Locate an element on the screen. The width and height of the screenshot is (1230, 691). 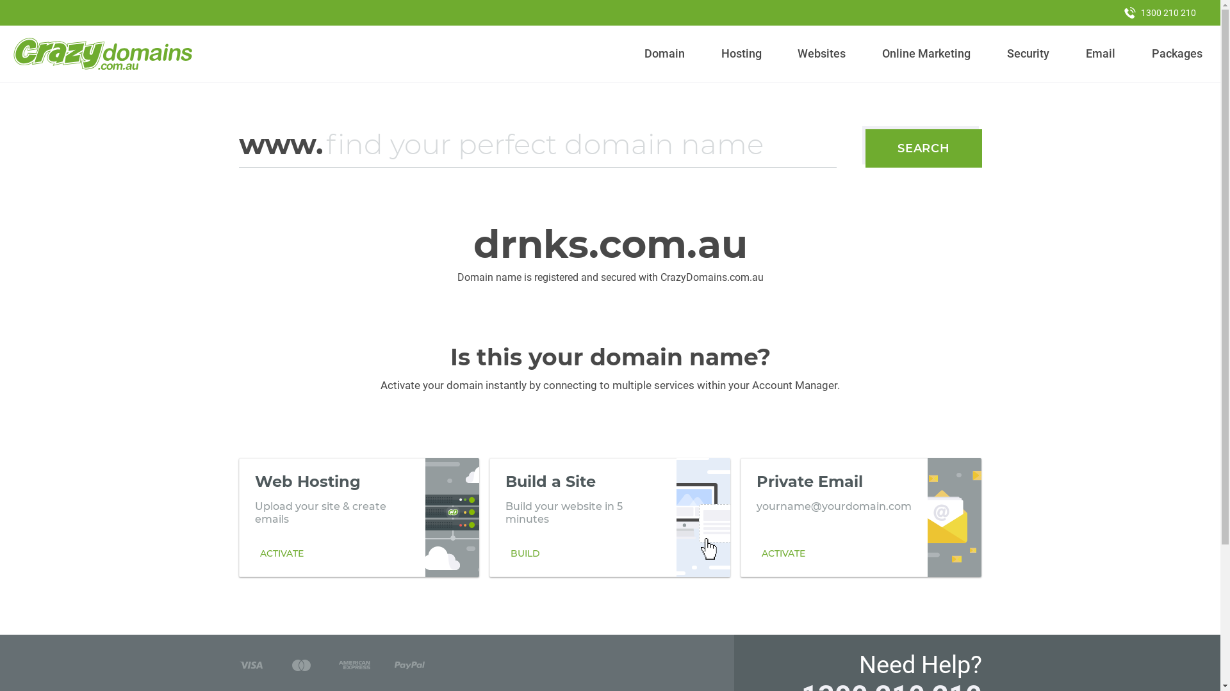
Email is located at coordinates (1101, 54).